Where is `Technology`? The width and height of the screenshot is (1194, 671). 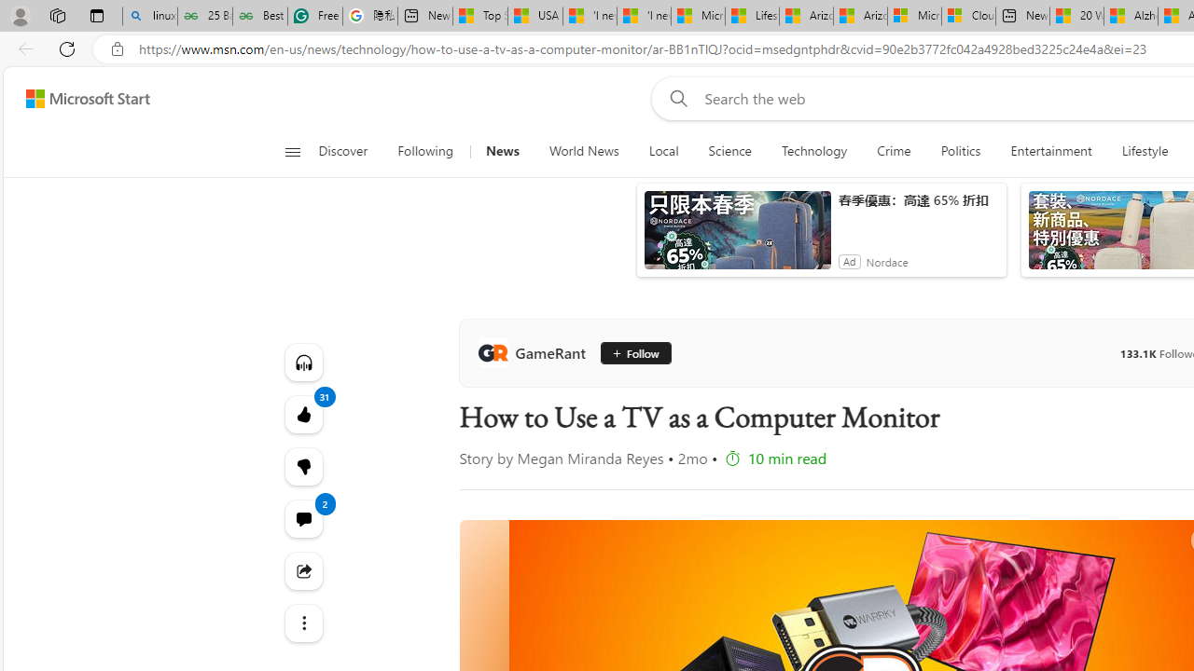
Technology is located at coordinates (813, 151).